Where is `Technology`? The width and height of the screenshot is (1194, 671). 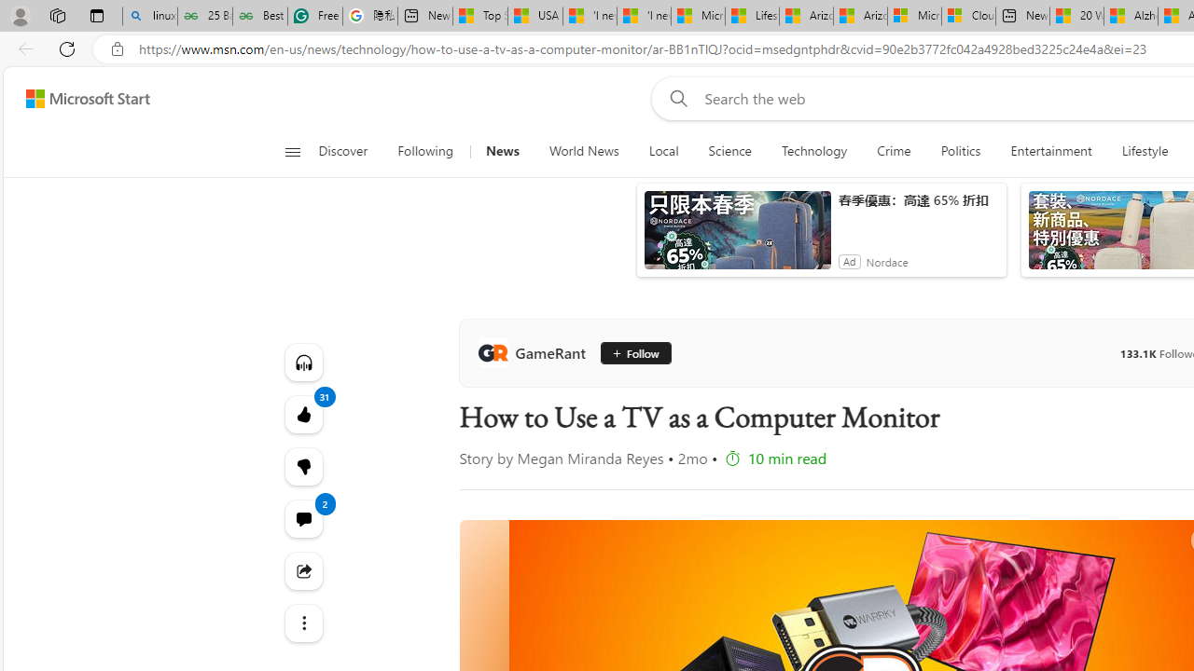
Technology is located at coordinates (813, 151).